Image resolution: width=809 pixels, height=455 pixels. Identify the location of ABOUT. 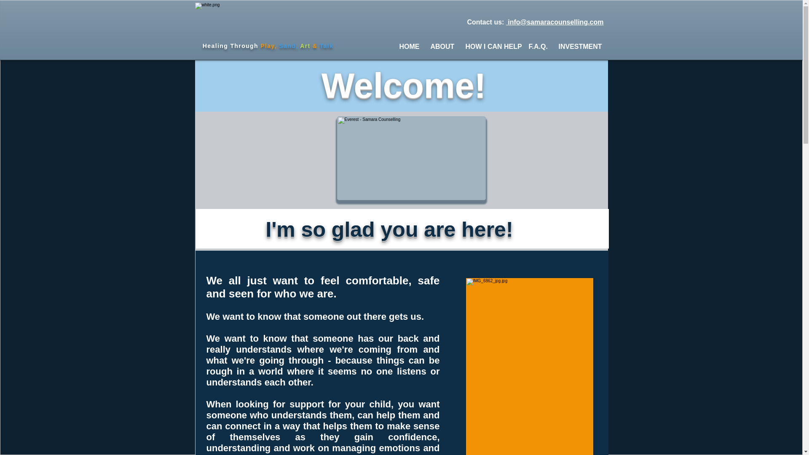
(441, 46).